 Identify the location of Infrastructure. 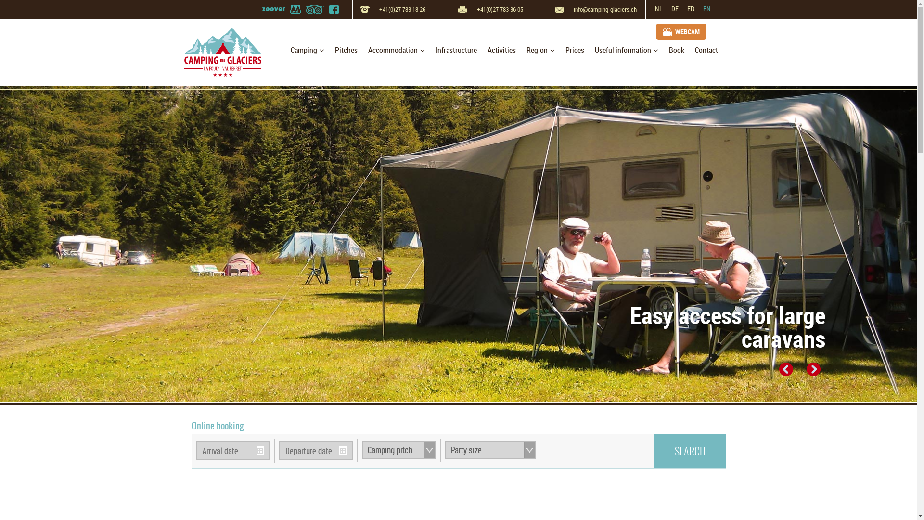
(456, 51).